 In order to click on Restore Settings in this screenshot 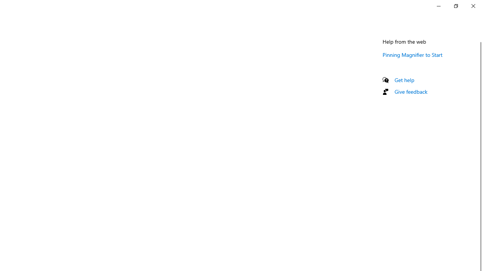, I will do `click(456, 6)`.